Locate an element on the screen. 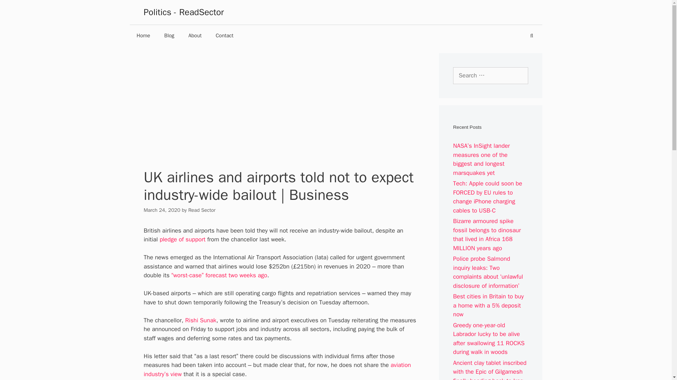 This screenshot has width=677, height=380. Home is located at coordinates (143, 35).